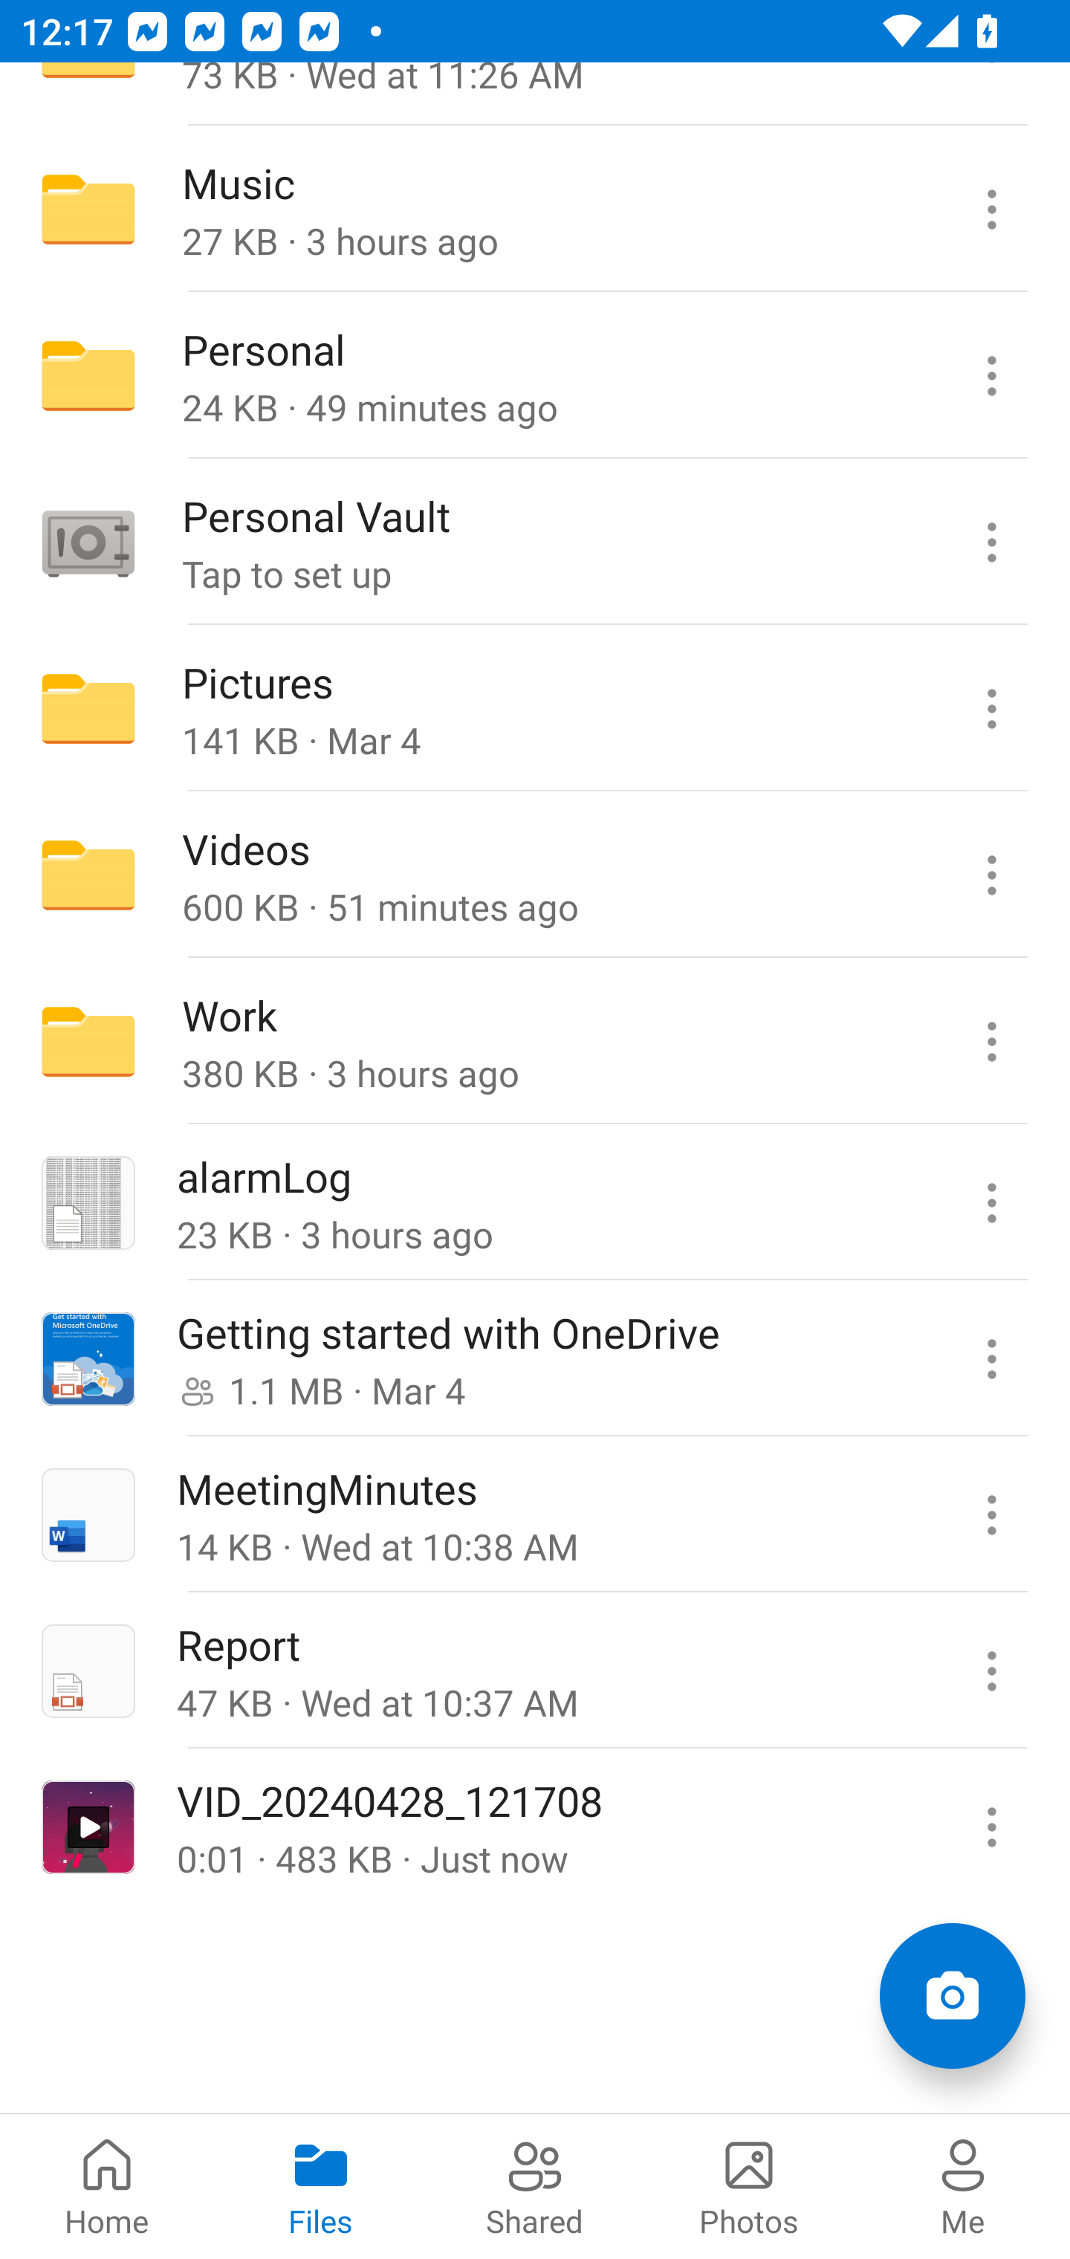  I want to click on Folder Music 27 KB · 3 hours ago Music commands, so click(535, 210).